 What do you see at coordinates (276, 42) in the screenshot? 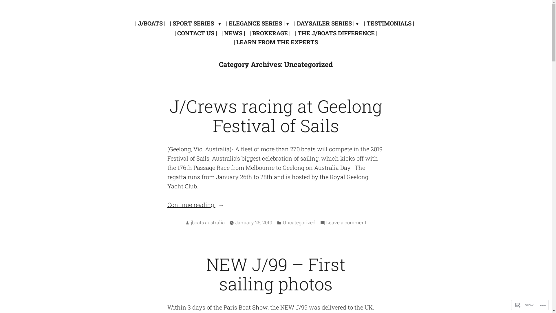
I see `| LEARN FROM THE EXPERTS |` at bounding box center [276, 42].